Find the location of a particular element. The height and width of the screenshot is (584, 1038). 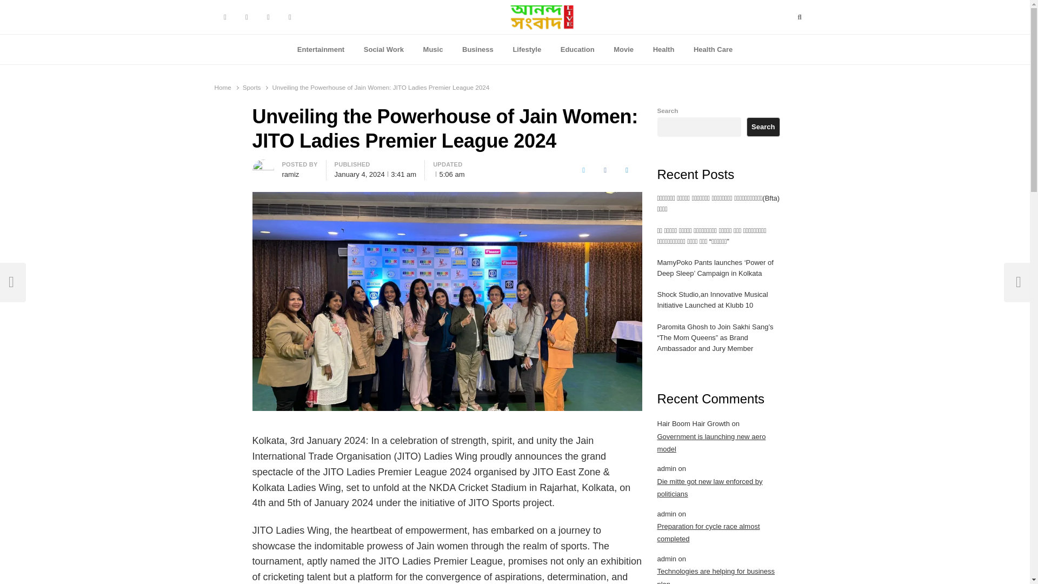

Home is located at coordinates (222, 88).